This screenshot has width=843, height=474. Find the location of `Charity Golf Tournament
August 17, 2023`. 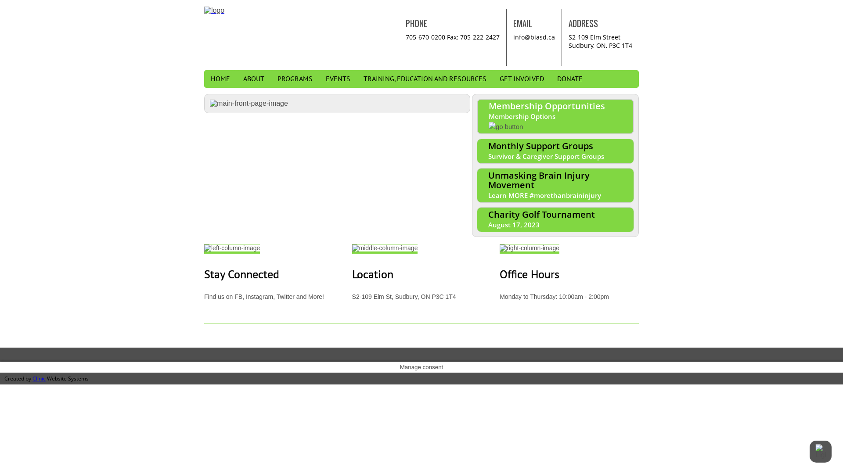

Charity Golf Tournament
August 17, 2023 is located at coordinates (555, 219).